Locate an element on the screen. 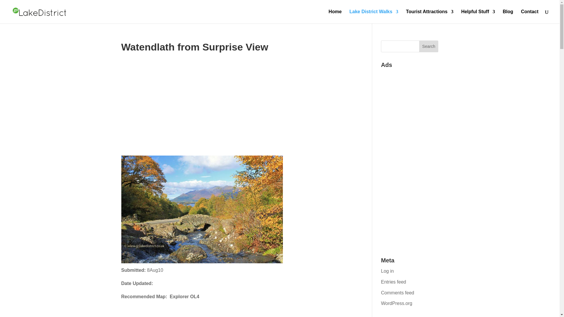 This screenshot has width=564, height=317. Advertisement is located at coordinates (228, 126).